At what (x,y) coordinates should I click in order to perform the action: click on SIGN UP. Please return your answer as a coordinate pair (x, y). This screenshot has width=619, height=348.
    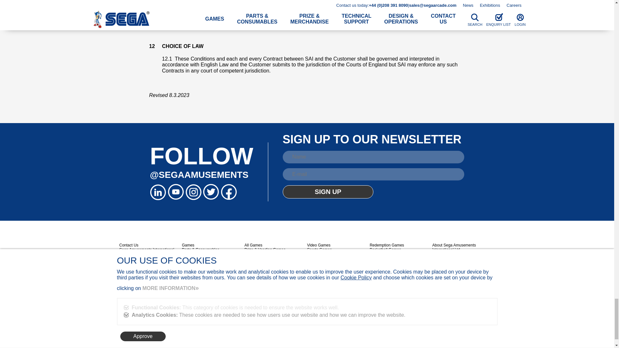
    Looking at the image, I should click on (328, 191).